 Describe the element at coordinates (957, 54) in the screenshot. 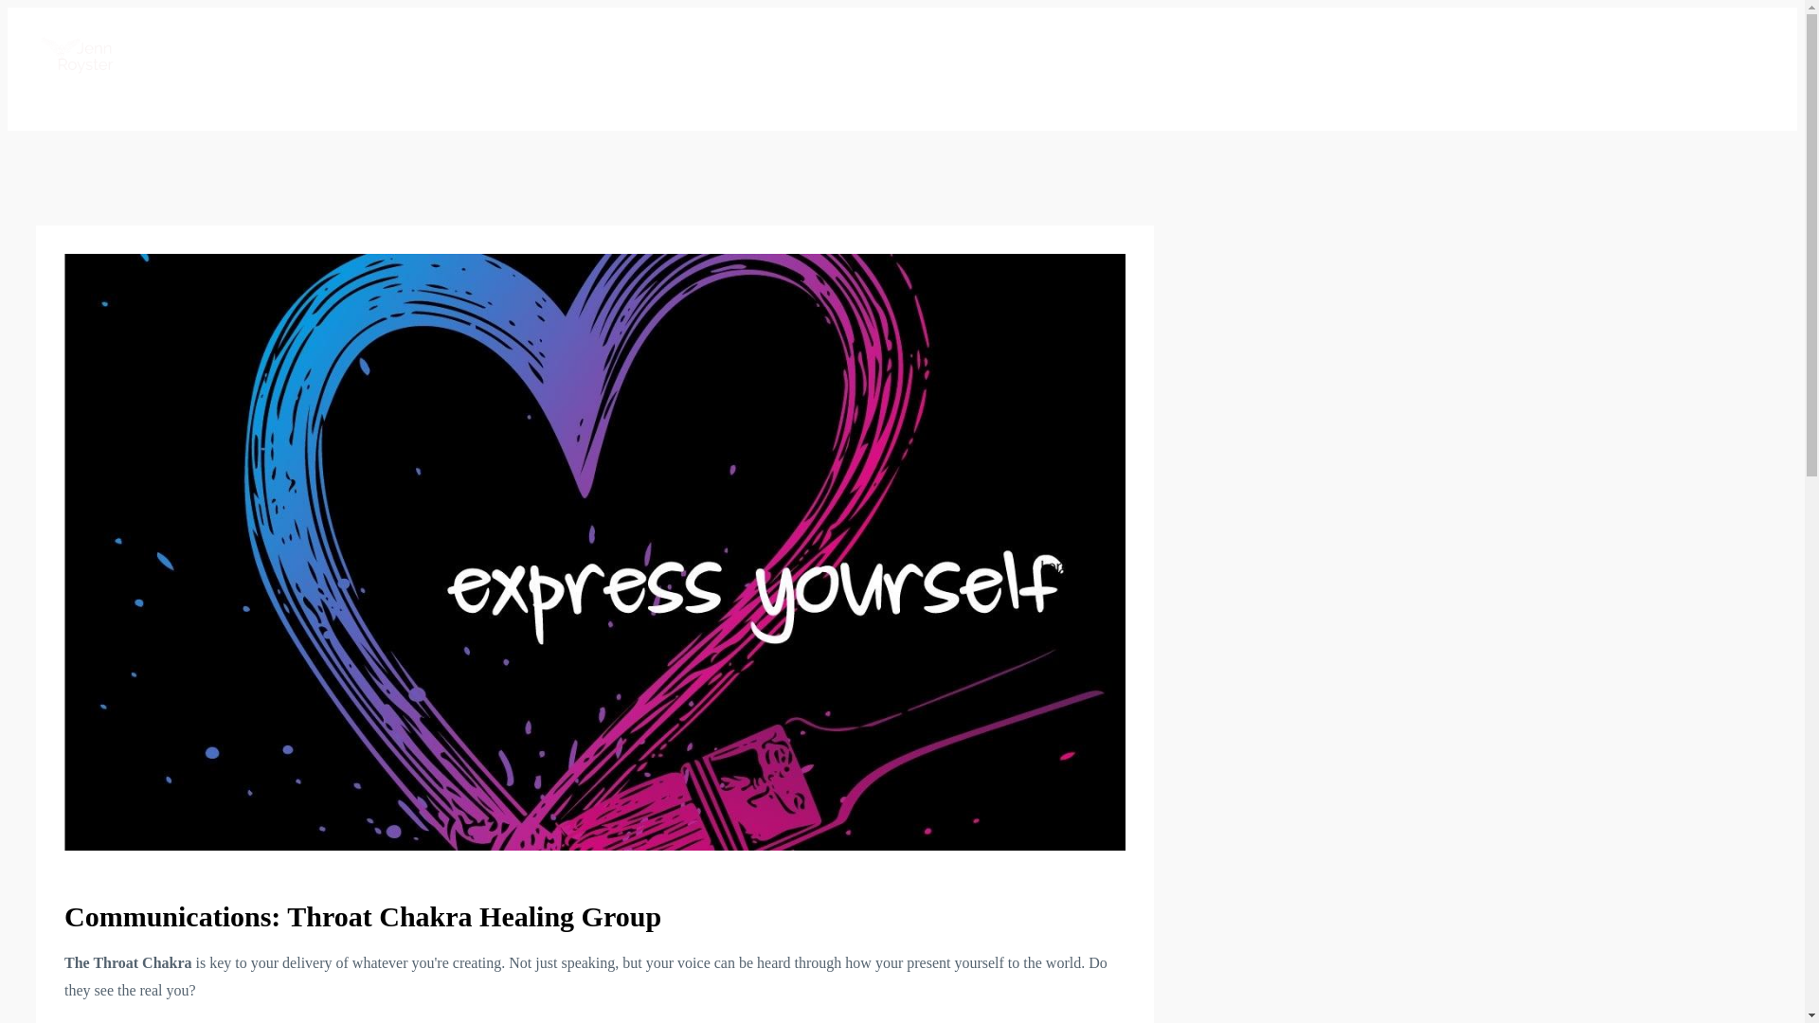

I see `My Library` at that location.